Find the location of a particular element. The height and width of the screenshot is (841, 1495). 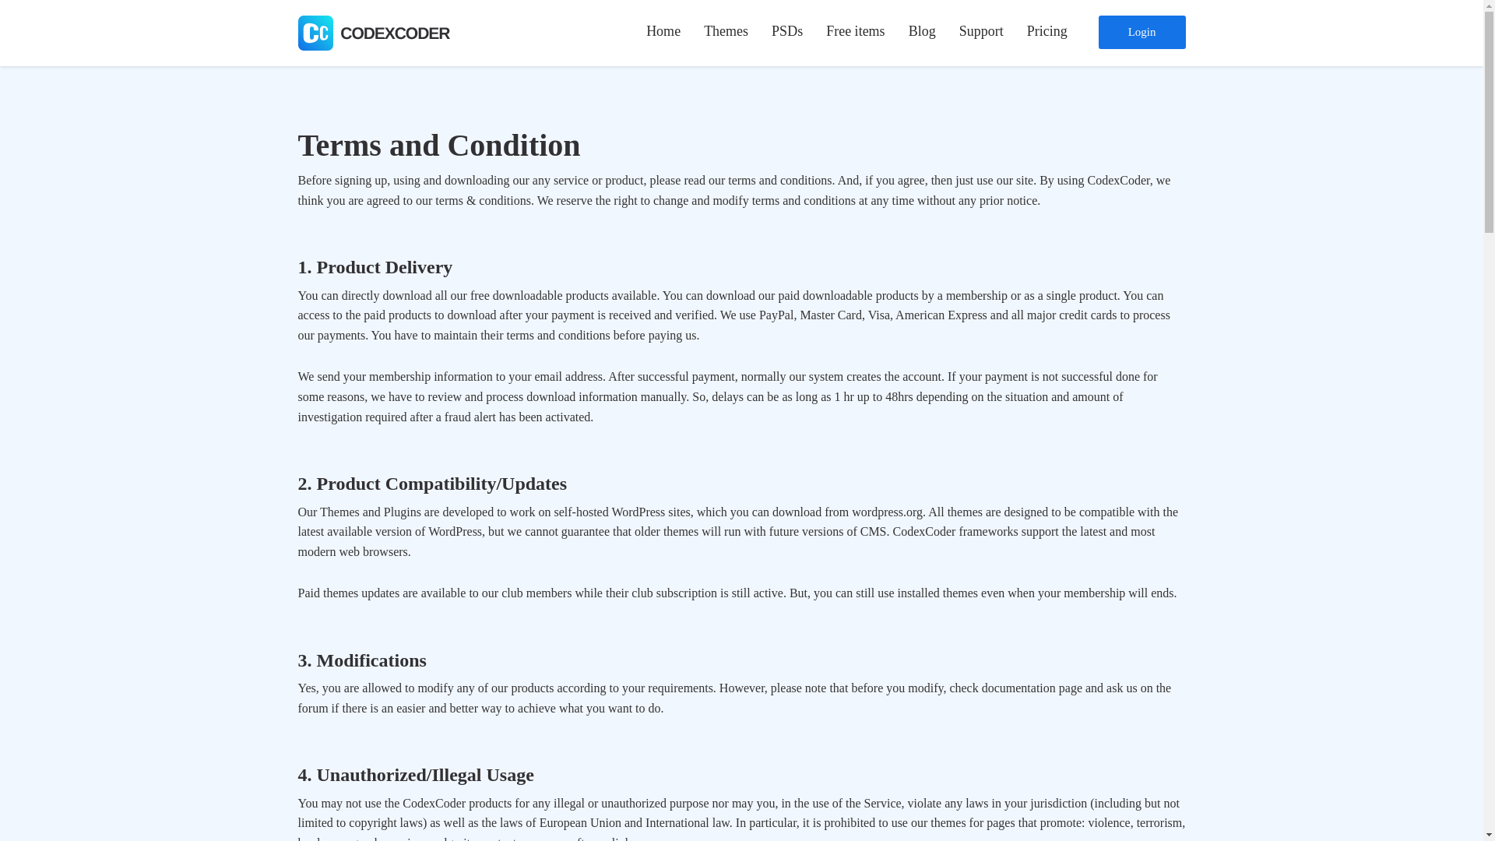

Free WordPress Themes is located at coordinates (931, 73).